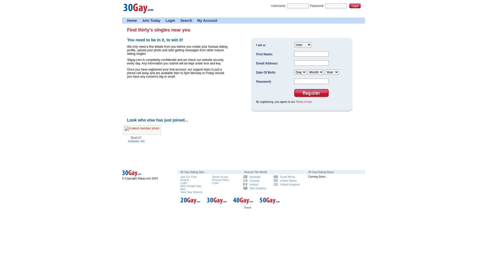  What do you see at coordinates (256, 181) in the screenshot?
I see `Canada` at bounding box center [256, 181].